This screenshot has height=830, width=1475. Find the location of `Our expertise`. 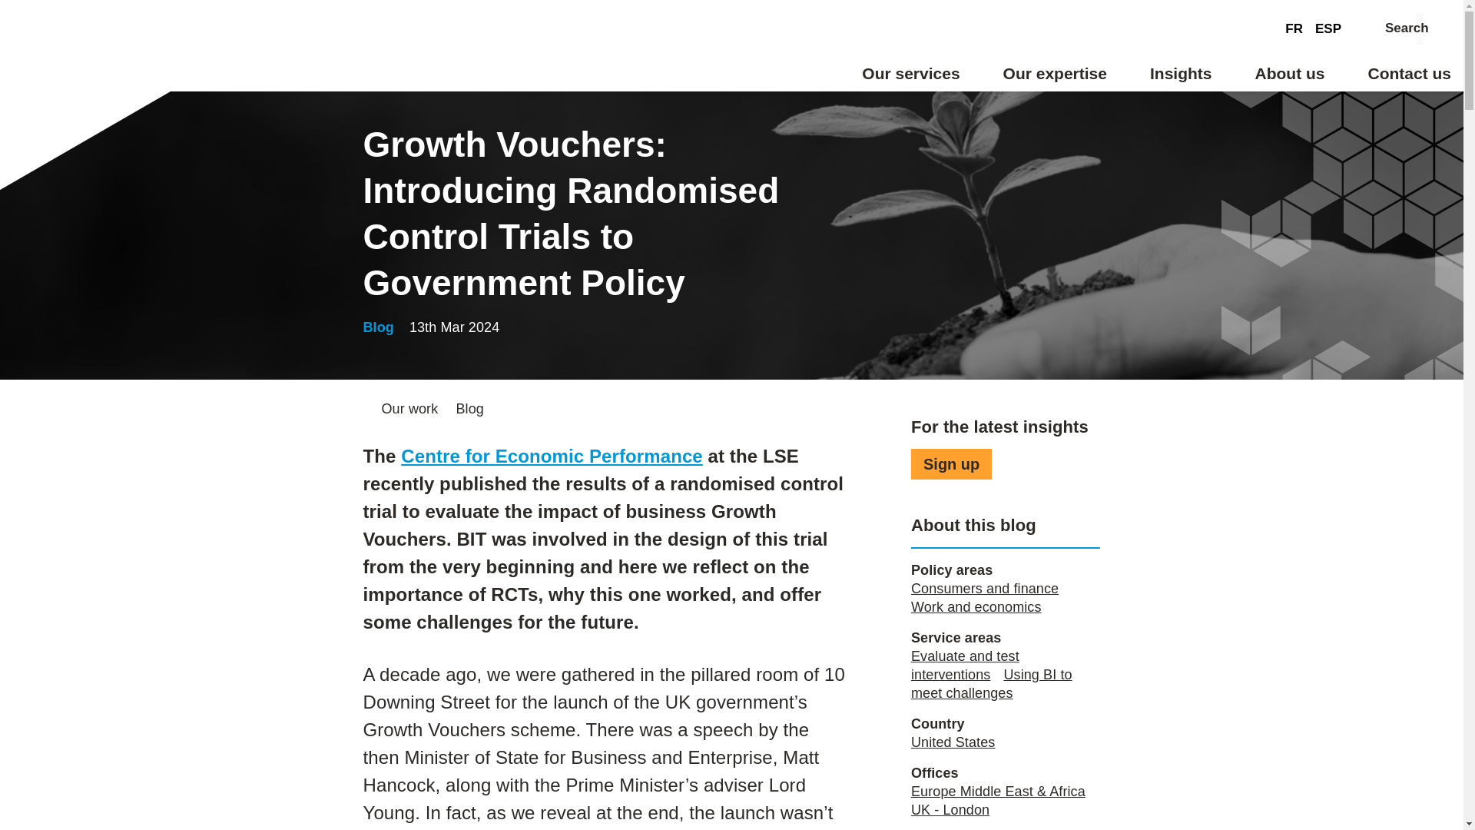

Our expertise is located at coordinates (1055, 78).